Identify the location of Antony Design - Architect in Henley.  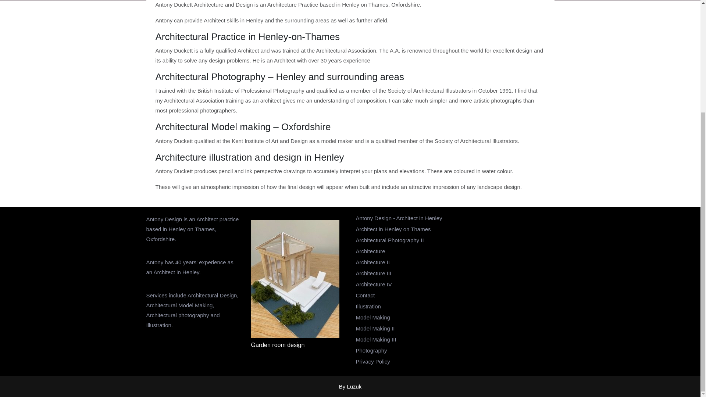
(399, 218).